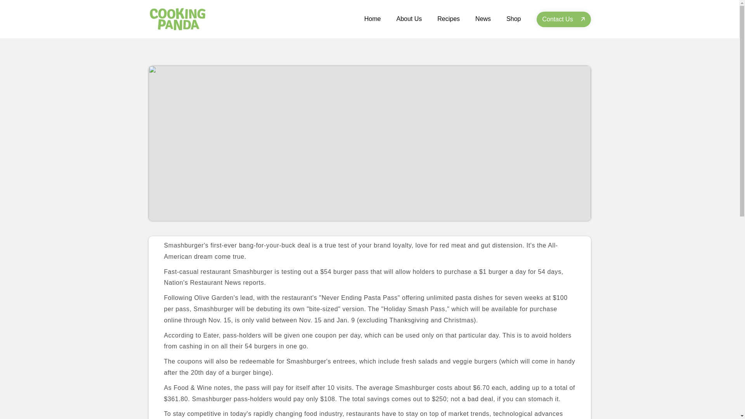 The image size is (745, 419). Describe the element at coordinates (23, 12) in the screenshot. I see `Skip to content` at that location.